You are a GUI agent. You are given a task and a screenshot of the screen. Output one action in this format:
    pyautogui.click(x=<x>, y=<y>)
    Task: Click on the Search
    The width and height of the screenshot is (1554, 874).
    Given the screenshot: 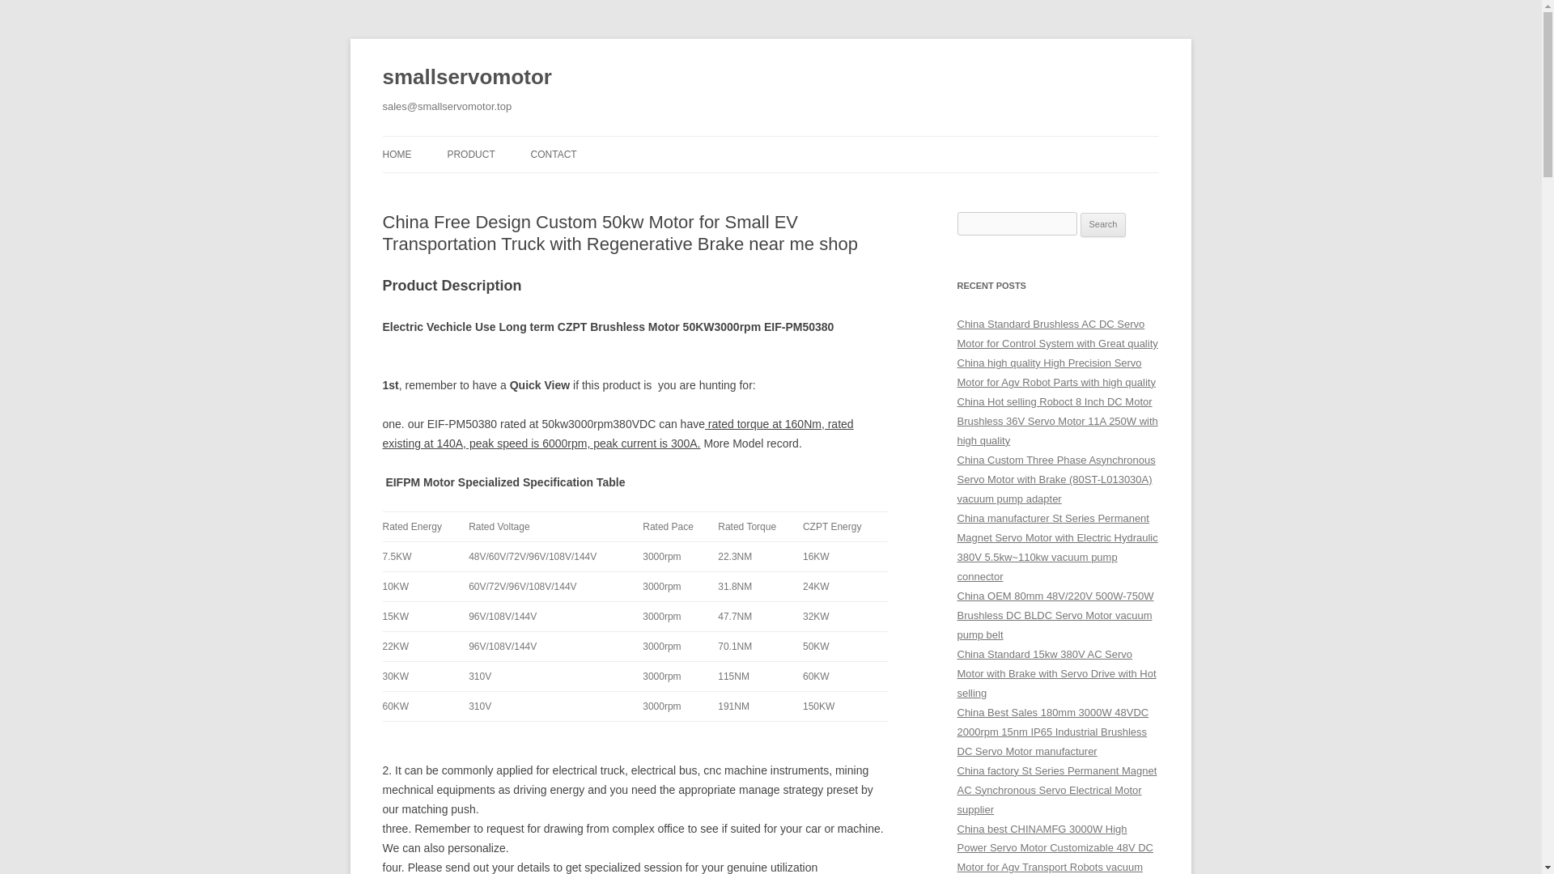 What is the action you would take?
    pyautogui.click(x=1103, y=225)
    